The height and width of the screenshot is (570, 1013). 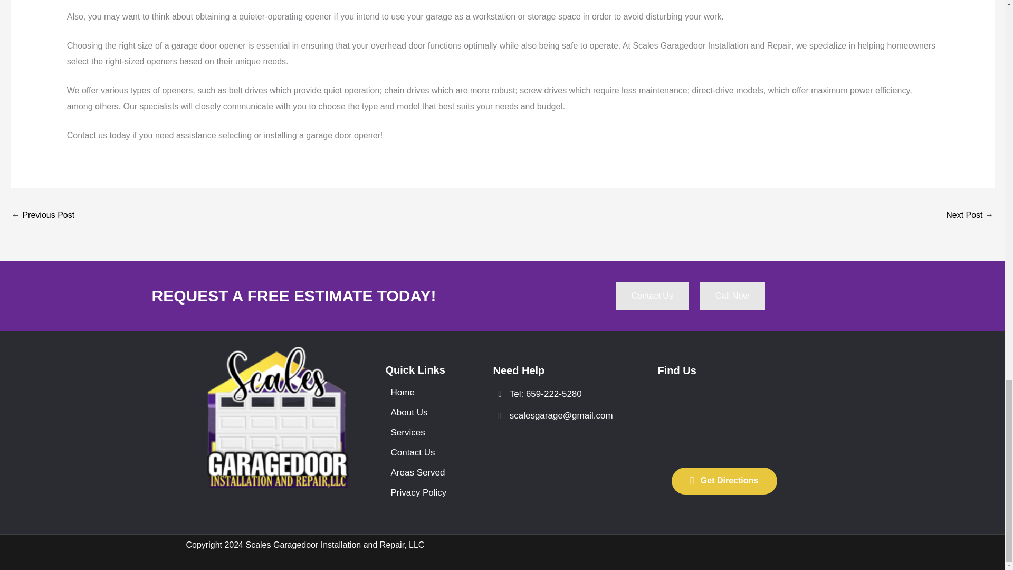 What do you see at coordinates (423, 472) in the screenshot?
I see `Areas Served` at bounding box center [423, 472].